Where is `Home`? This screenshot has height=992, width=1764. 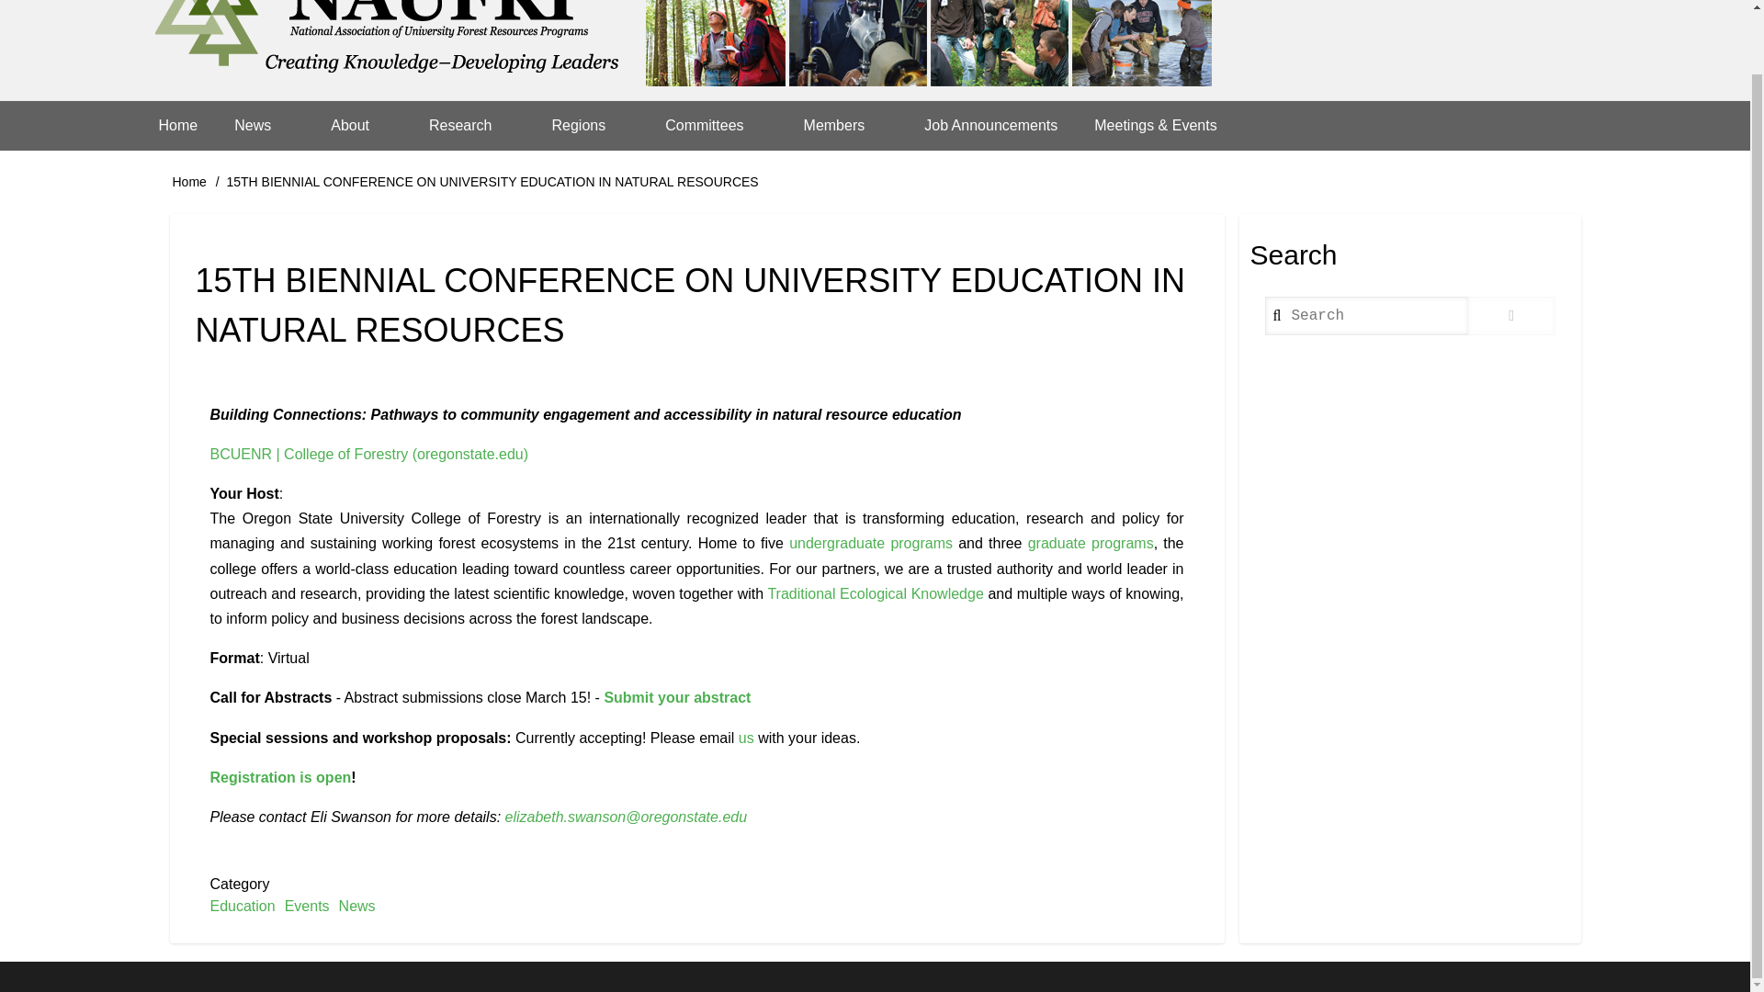 Home is located at coordinates (176, 126).